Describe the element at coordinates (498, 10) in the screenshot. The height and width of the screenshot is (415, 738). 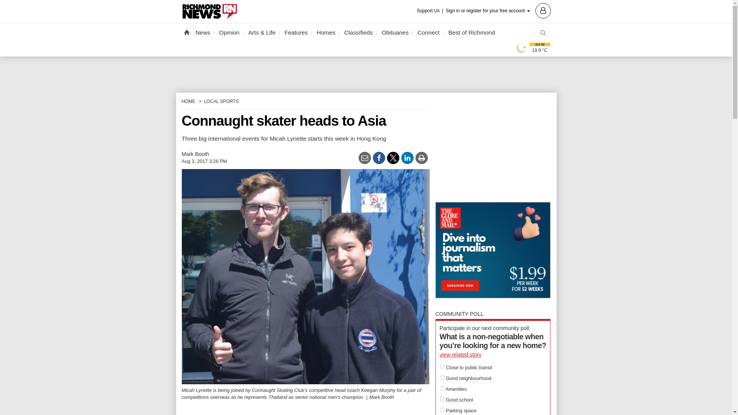
I see `Sign in or register for your free account` at that location.